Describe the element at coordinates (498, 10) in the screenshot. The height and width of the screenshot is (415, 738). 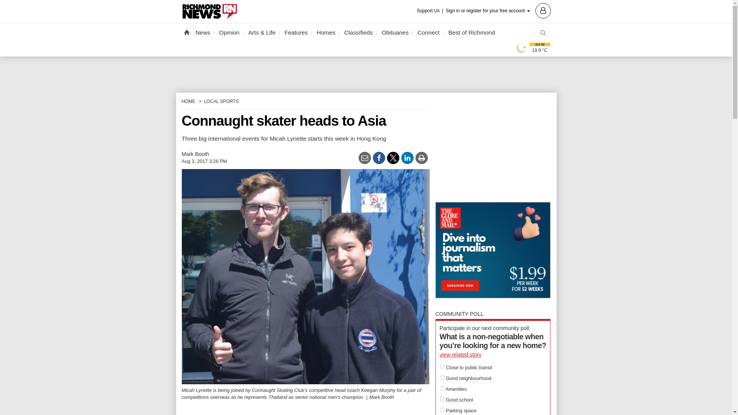
I see `Sign in or register for your free account` at that location.